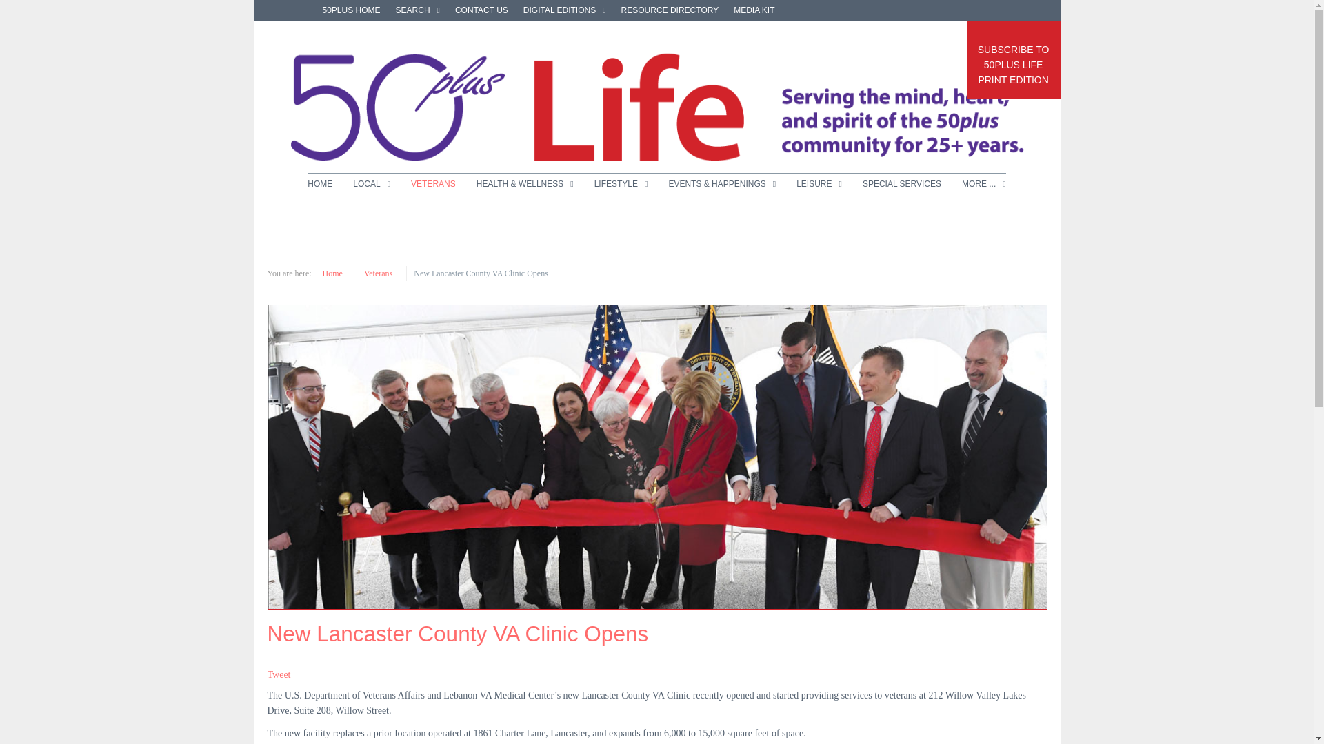 This screenshot has height=744, width=1324. What do you see at coordinates (418, 10) in the screenshot?
I see `CONTACT US` at bounding box center [418, 10].